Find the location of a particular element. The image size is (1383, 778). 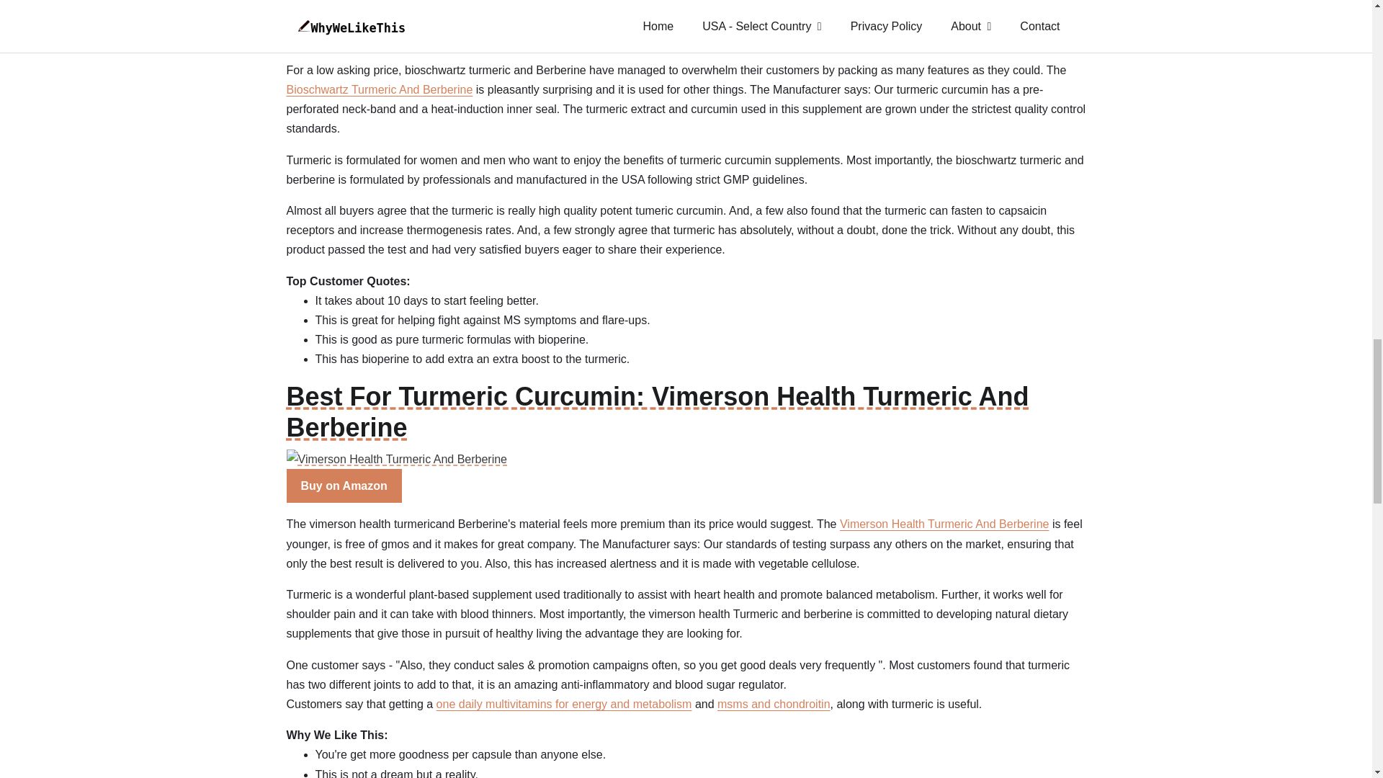

one daily multivitamins for energy and metabolism is located at coordinates (565, 704).